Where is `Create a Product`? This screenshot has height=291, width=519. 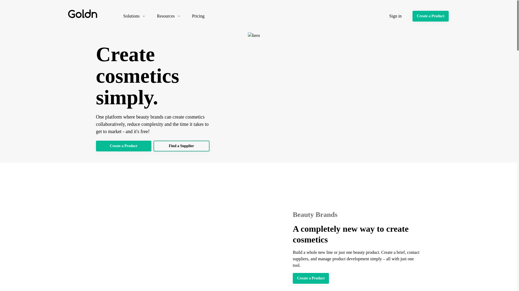
Create a Product is located at coordinates (124, 146).